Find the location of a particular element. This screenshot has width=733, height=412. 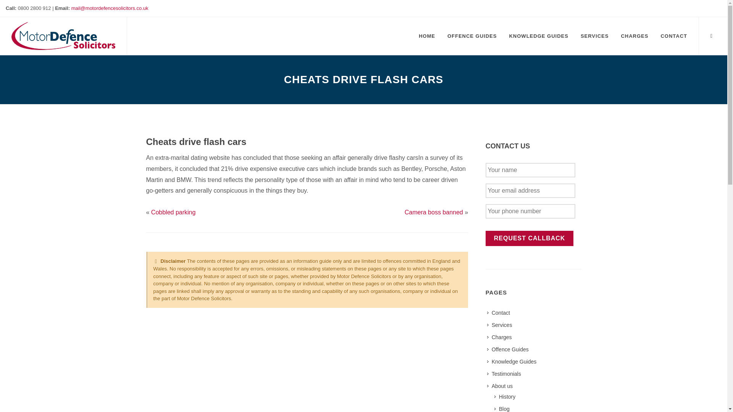

Request Callback is located at coordinates (530, 238).